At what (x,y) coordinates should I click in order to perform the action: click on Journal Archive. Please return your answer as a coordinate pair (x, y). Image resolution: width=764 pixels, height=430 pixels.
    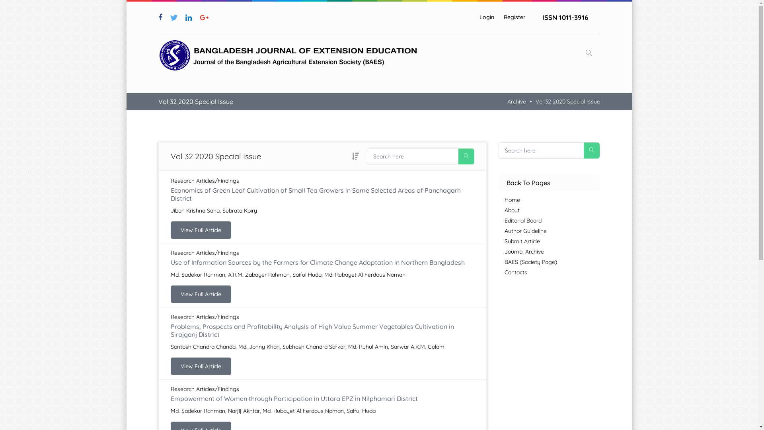
    Looking at the image, I should click on (552, 252).